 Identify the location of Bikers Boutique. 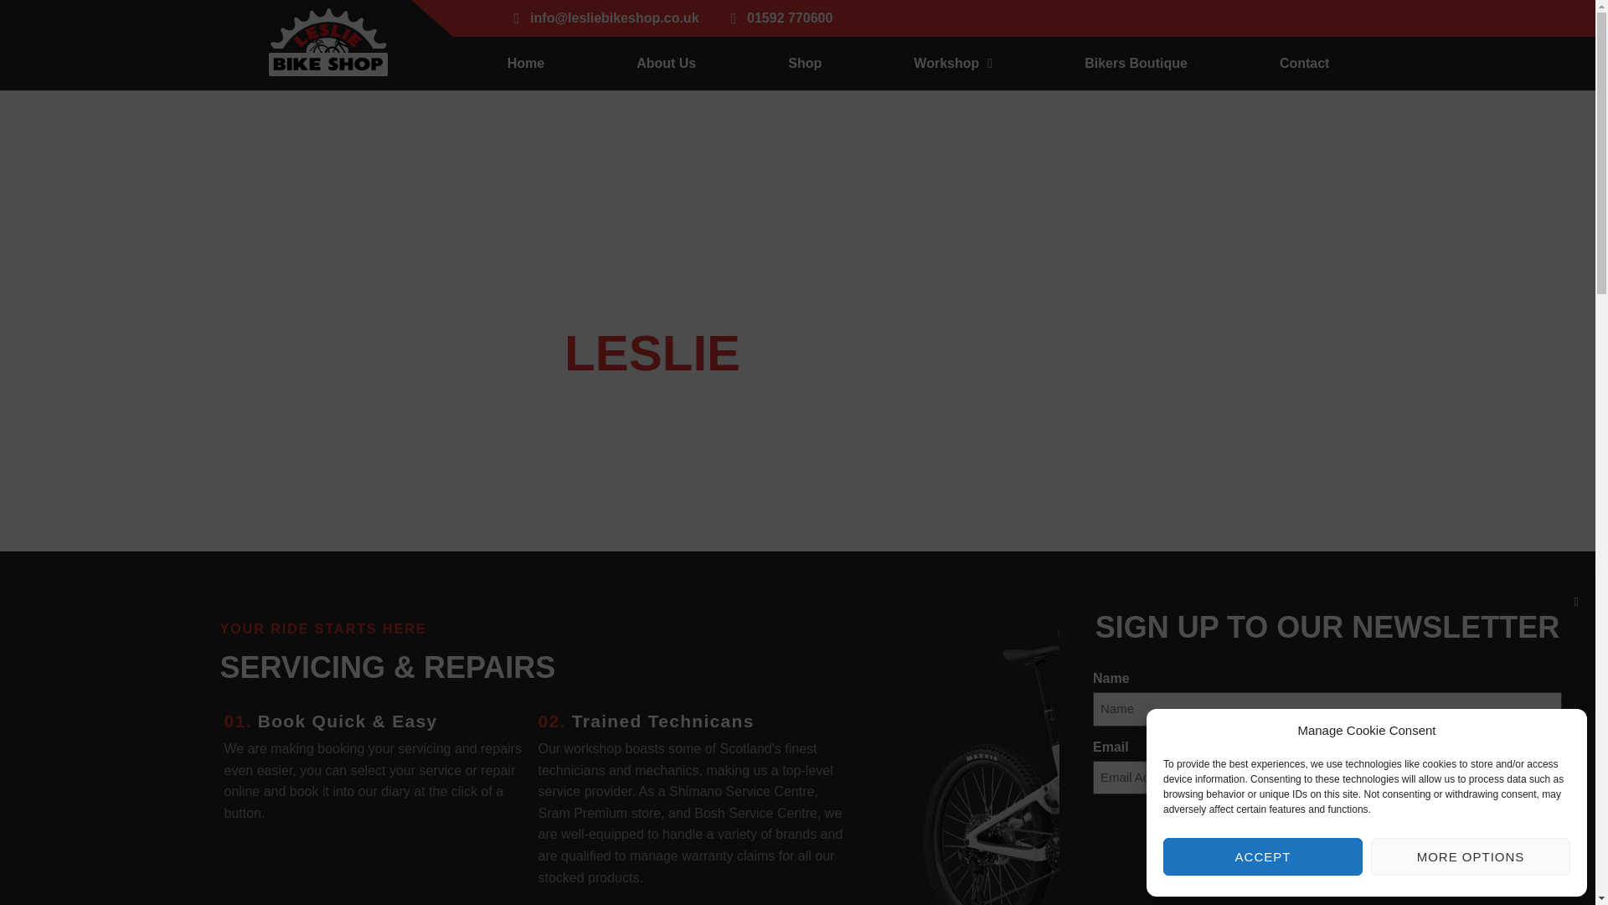
(1136, 64).